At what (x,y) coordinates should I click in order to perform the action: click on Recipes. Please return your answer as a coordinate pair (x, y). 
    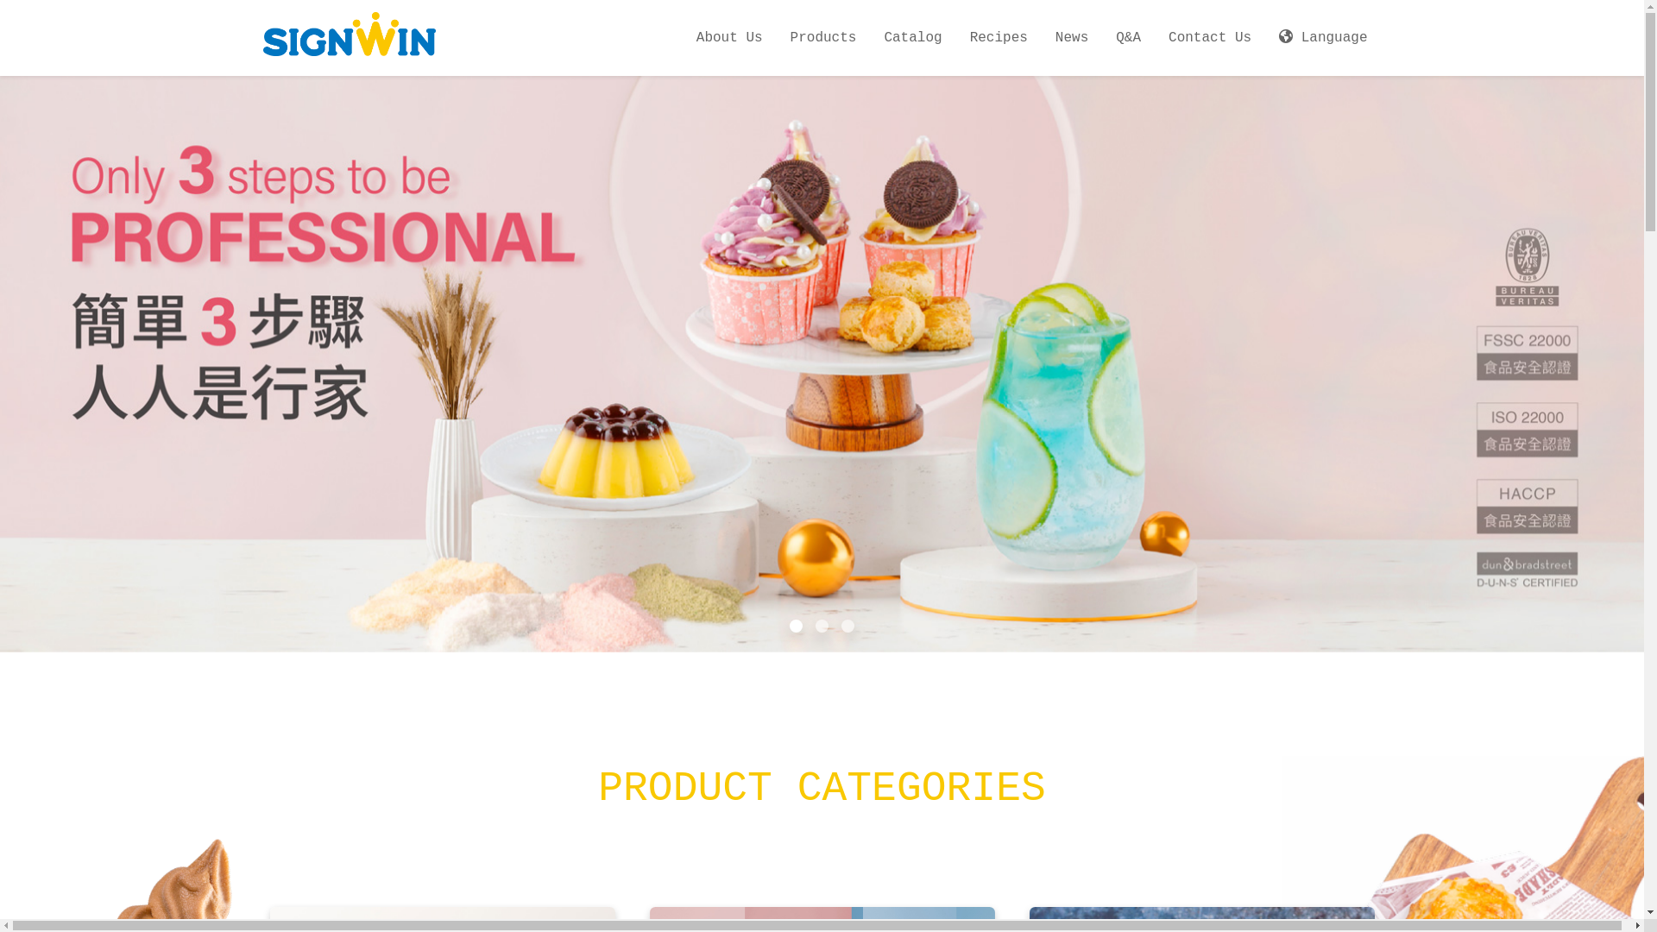
    Looking at the image, I should click on (999, 38).